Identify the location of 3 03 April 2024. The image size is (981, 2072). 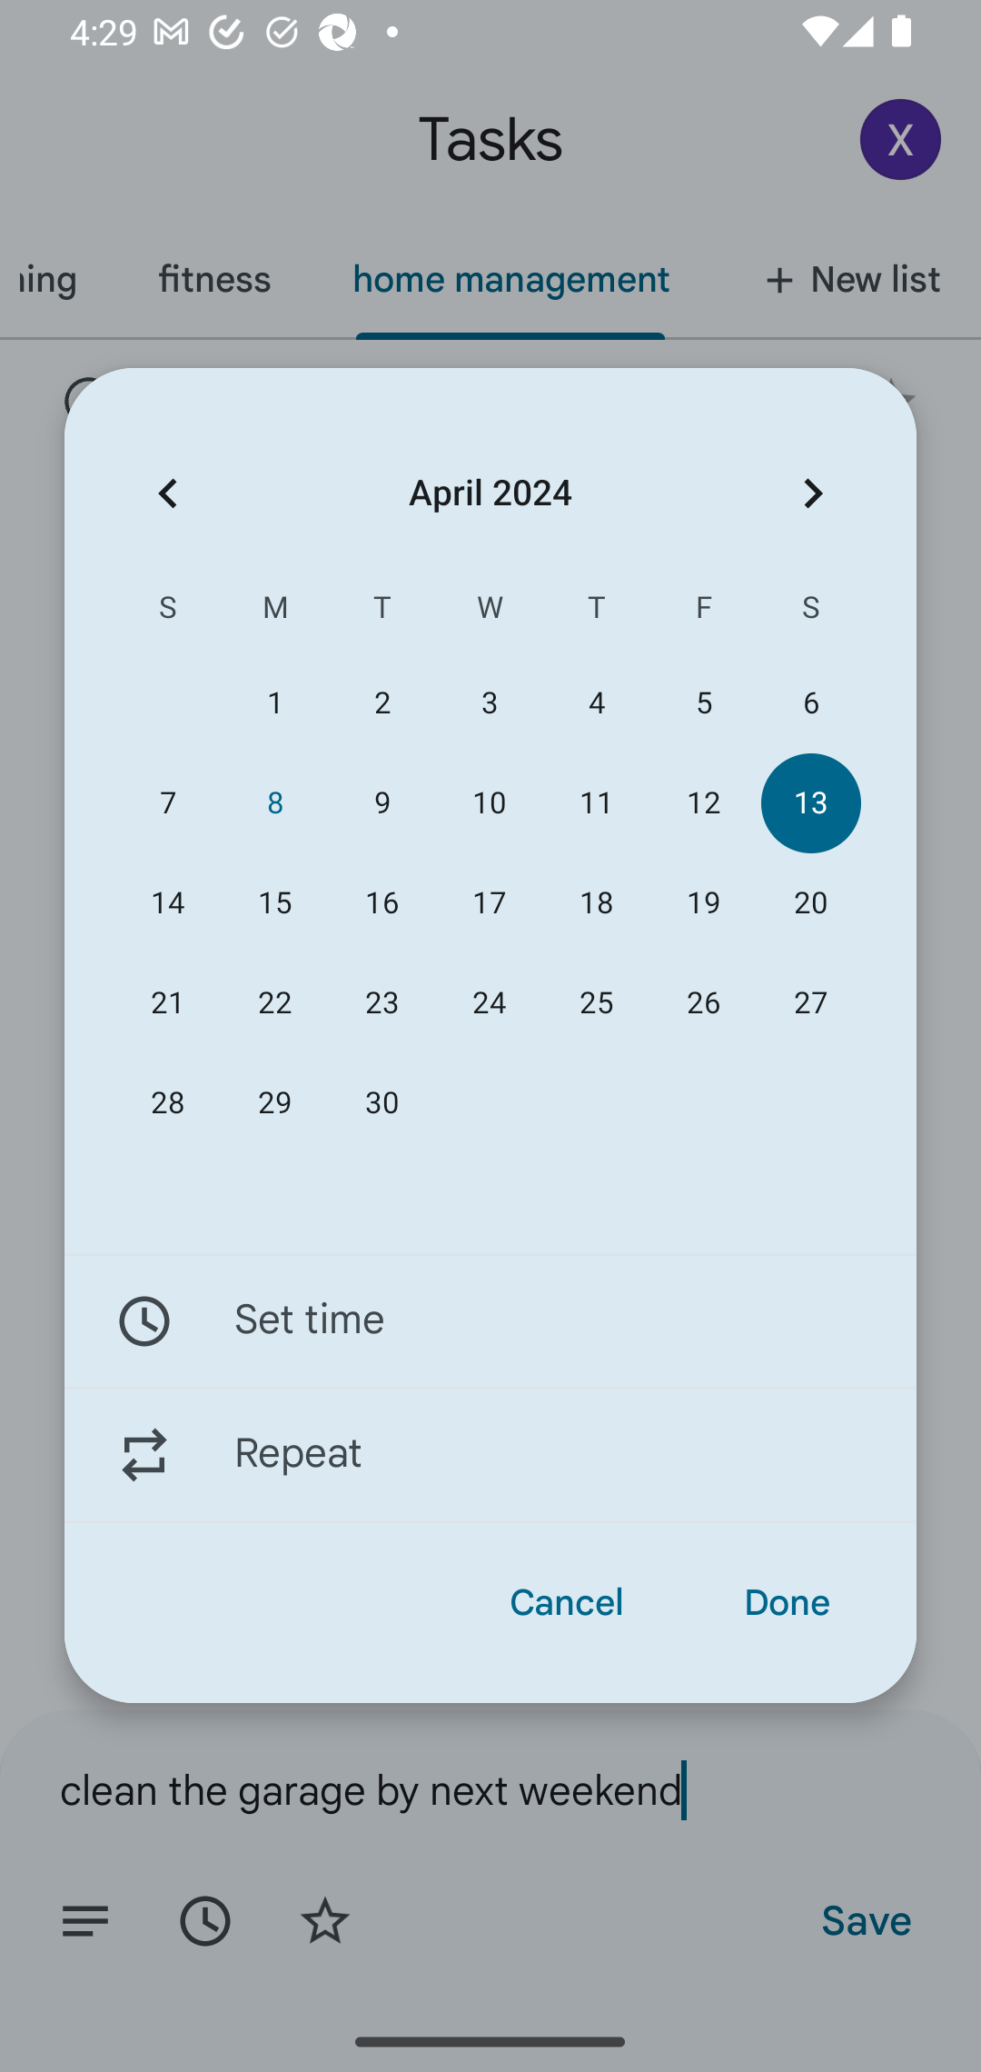
(489, 703).